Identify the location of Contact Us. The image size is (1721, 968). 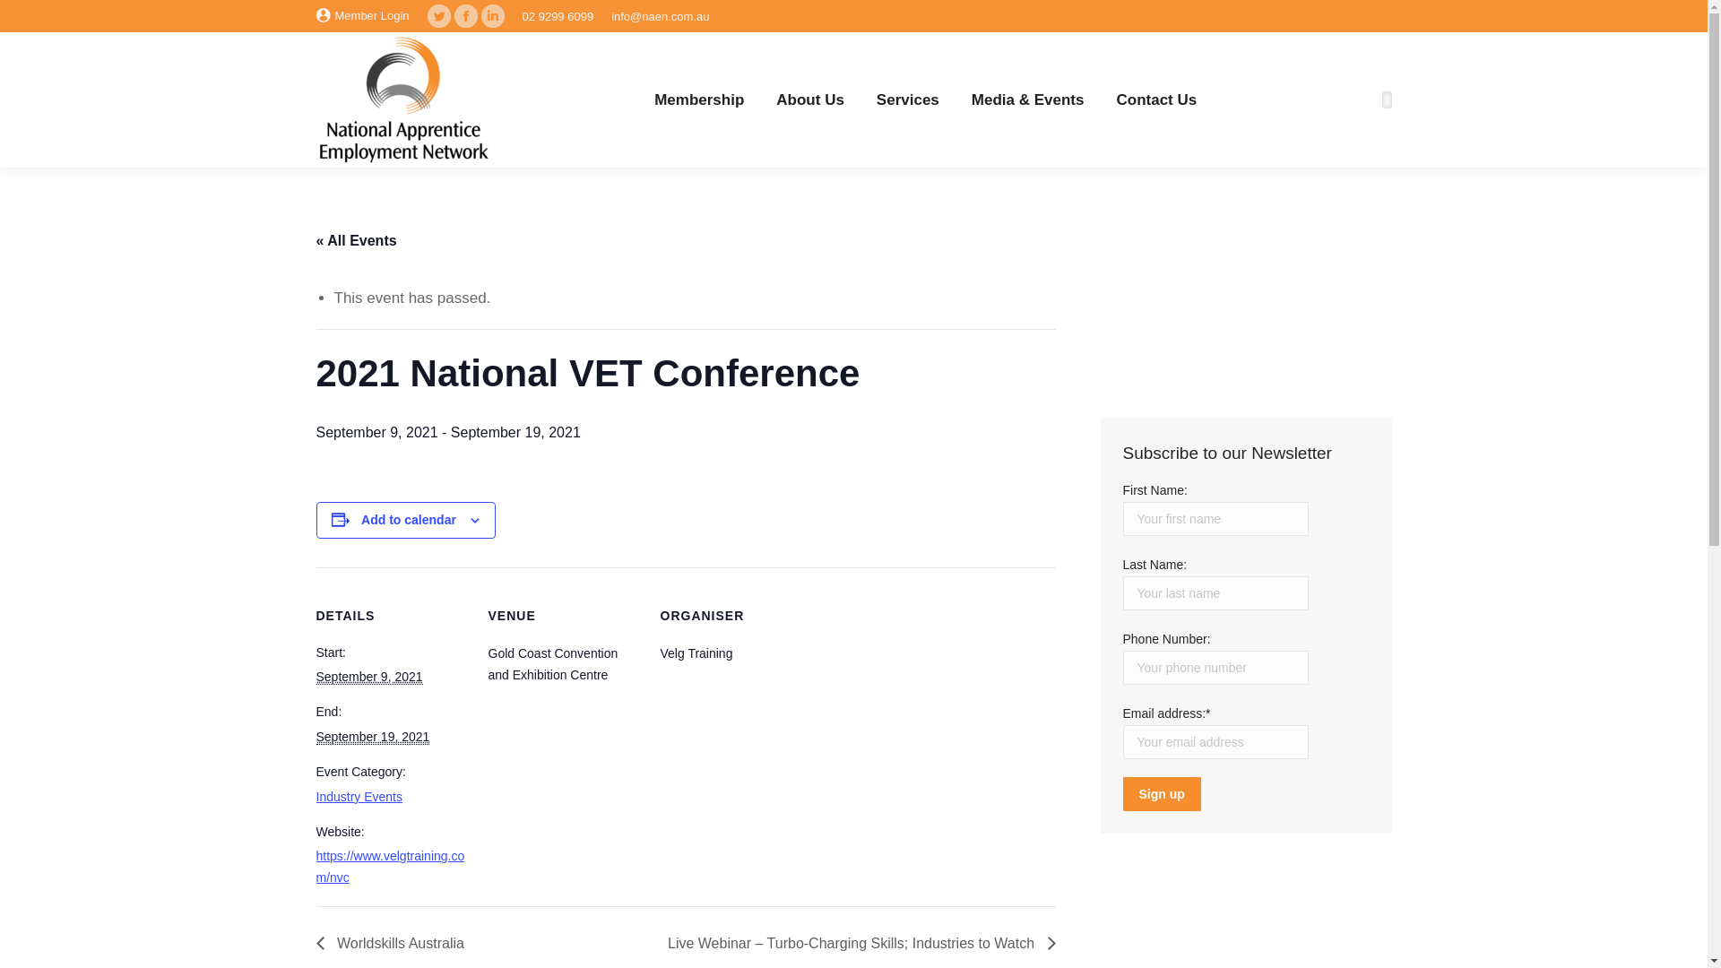
(1156, 100).